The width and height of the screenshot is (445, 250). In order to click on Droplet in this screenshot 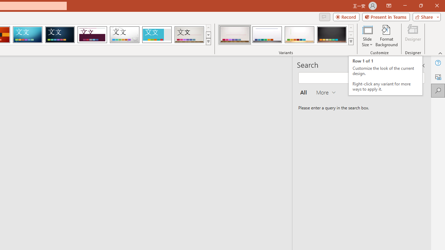, I will do `click(124, 35)`.